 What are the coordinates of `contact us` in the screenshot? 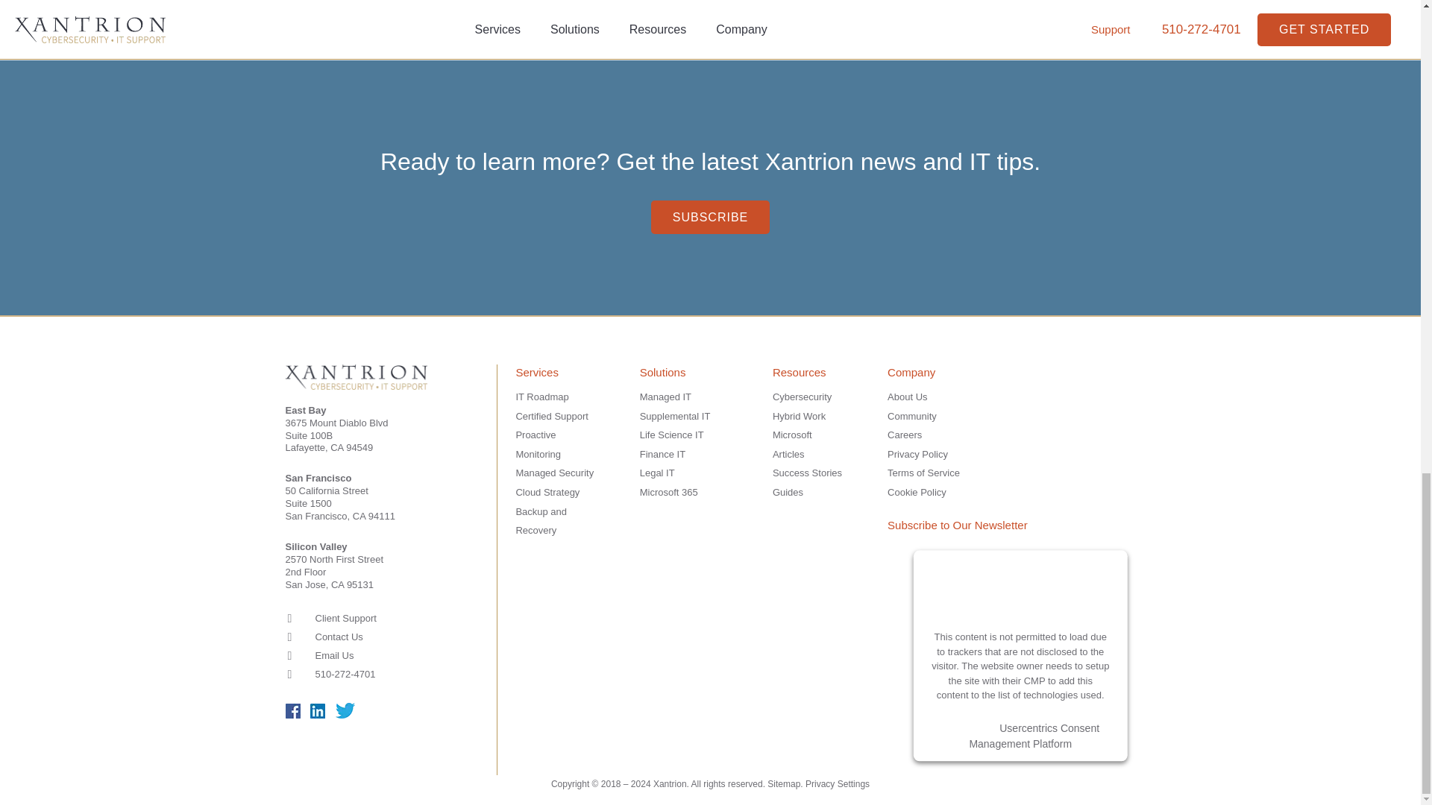 It's located at (774, 5).